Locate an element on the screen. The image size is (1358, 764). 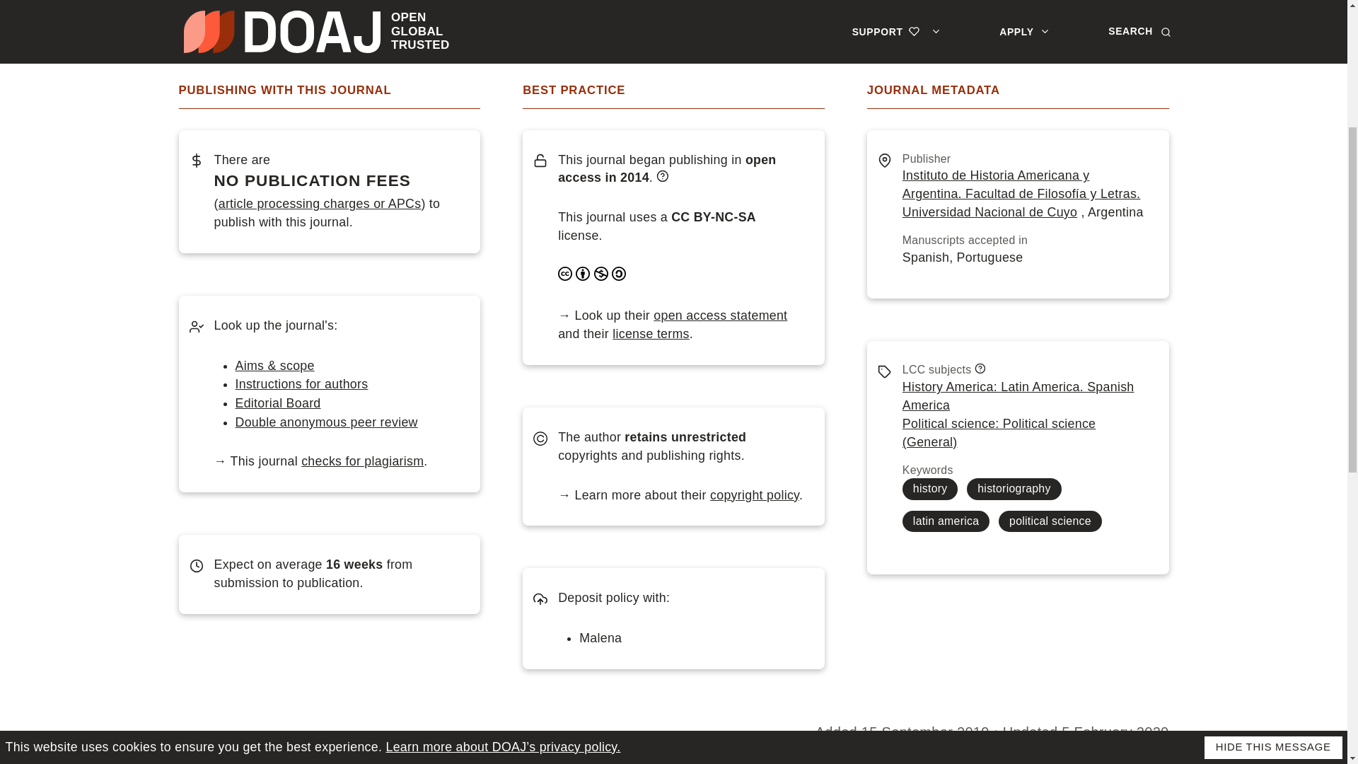
HIDE THIS MESSAGE is located at coordinates (1273, 490).